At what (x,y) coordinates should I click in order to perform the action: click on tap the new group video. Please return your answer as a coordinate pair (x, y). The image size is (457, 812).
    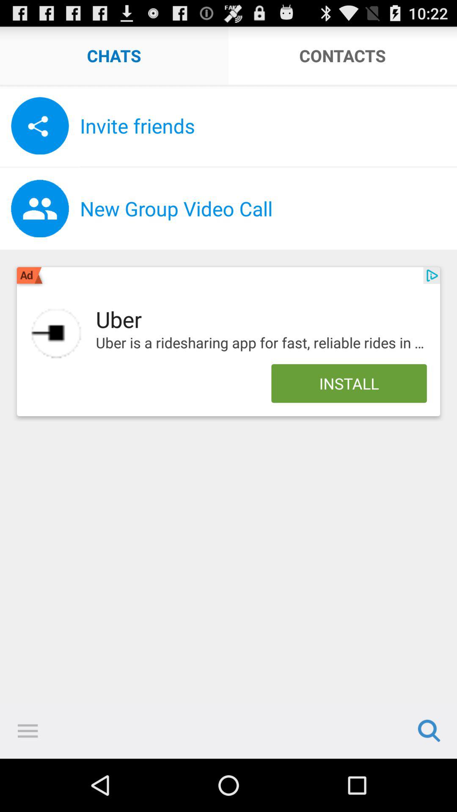
    Looking at the image, I should click on (268, 208).